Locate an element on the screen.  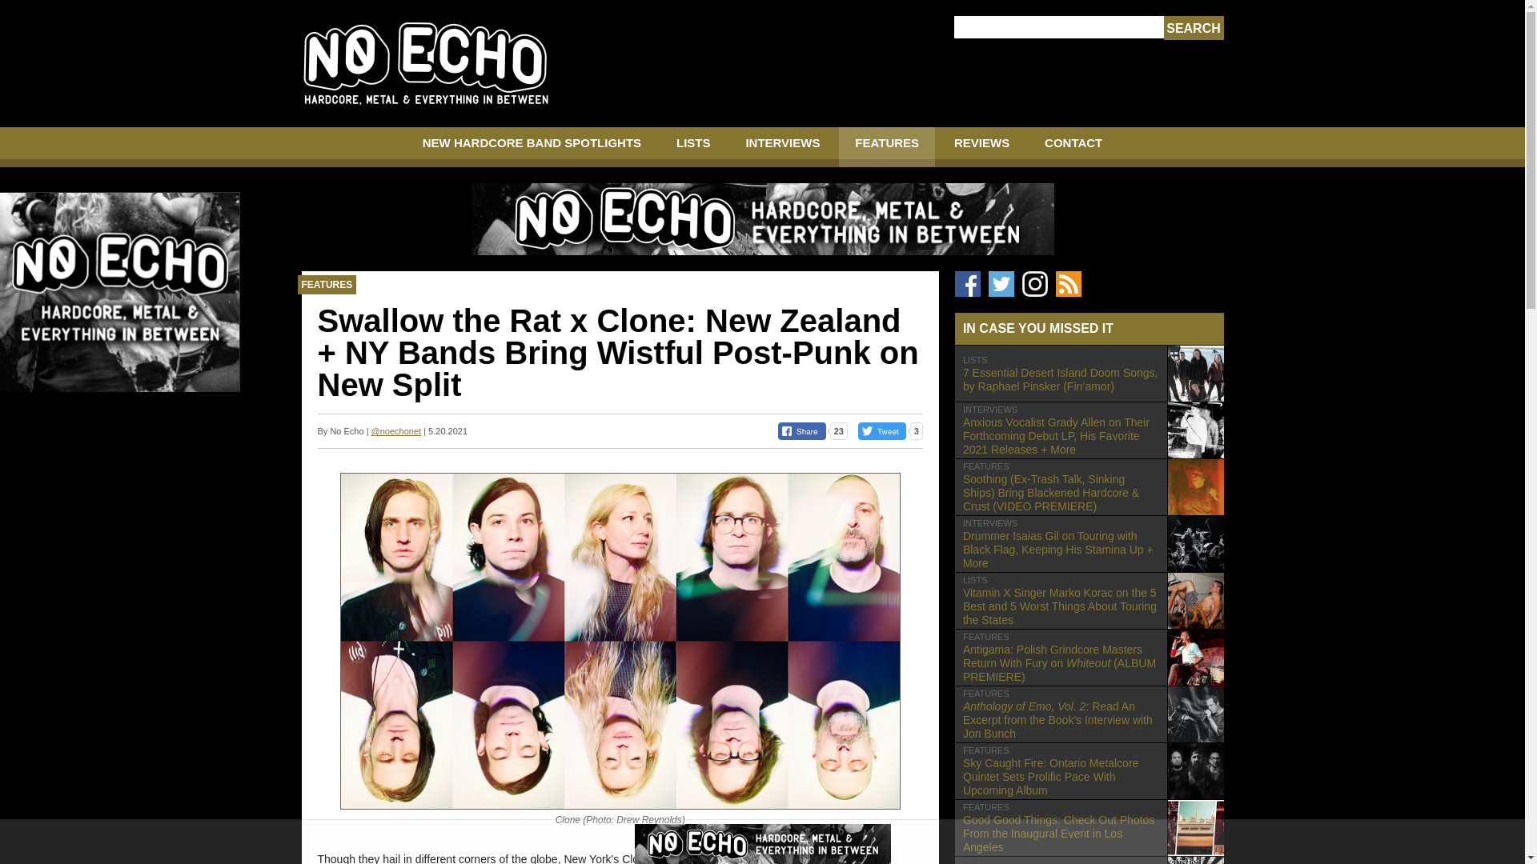
REVIEWS is located at coordinates (981, 147).